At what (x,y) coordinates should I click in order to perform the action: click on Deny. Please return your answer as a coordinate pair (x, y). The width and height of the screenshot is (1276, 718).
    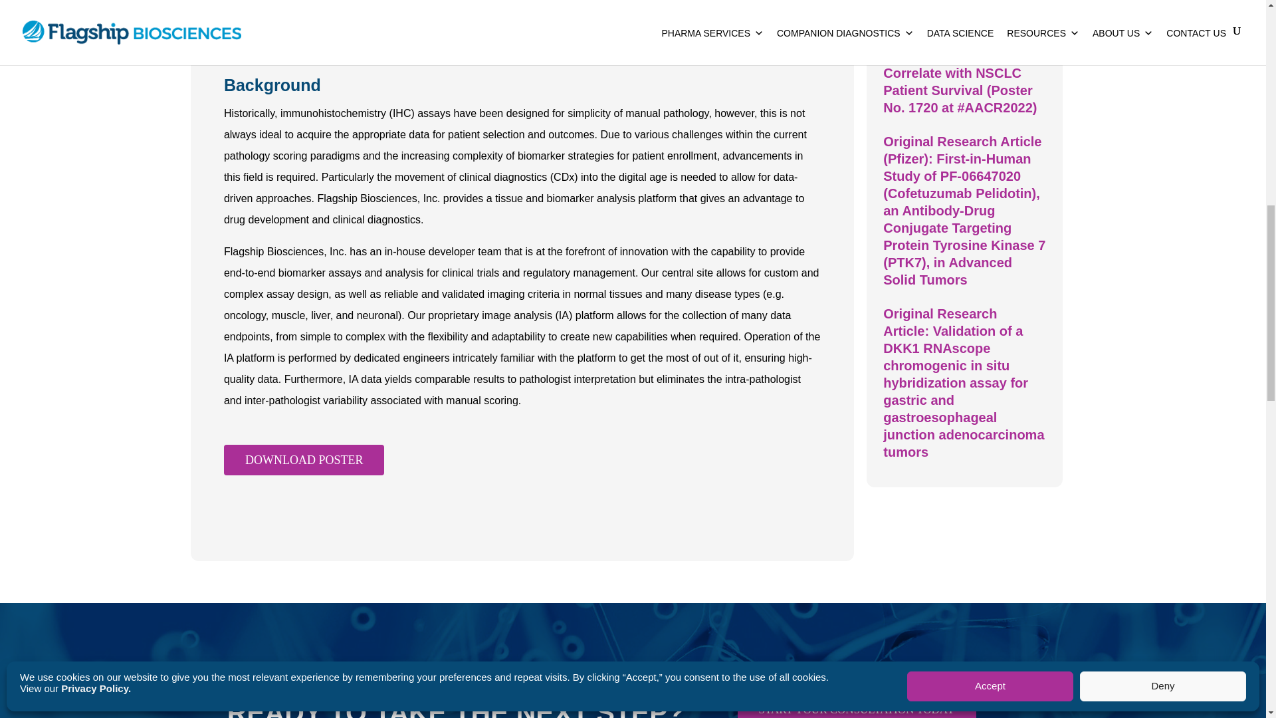
    Looking at the image, I should click on (1163, 327).